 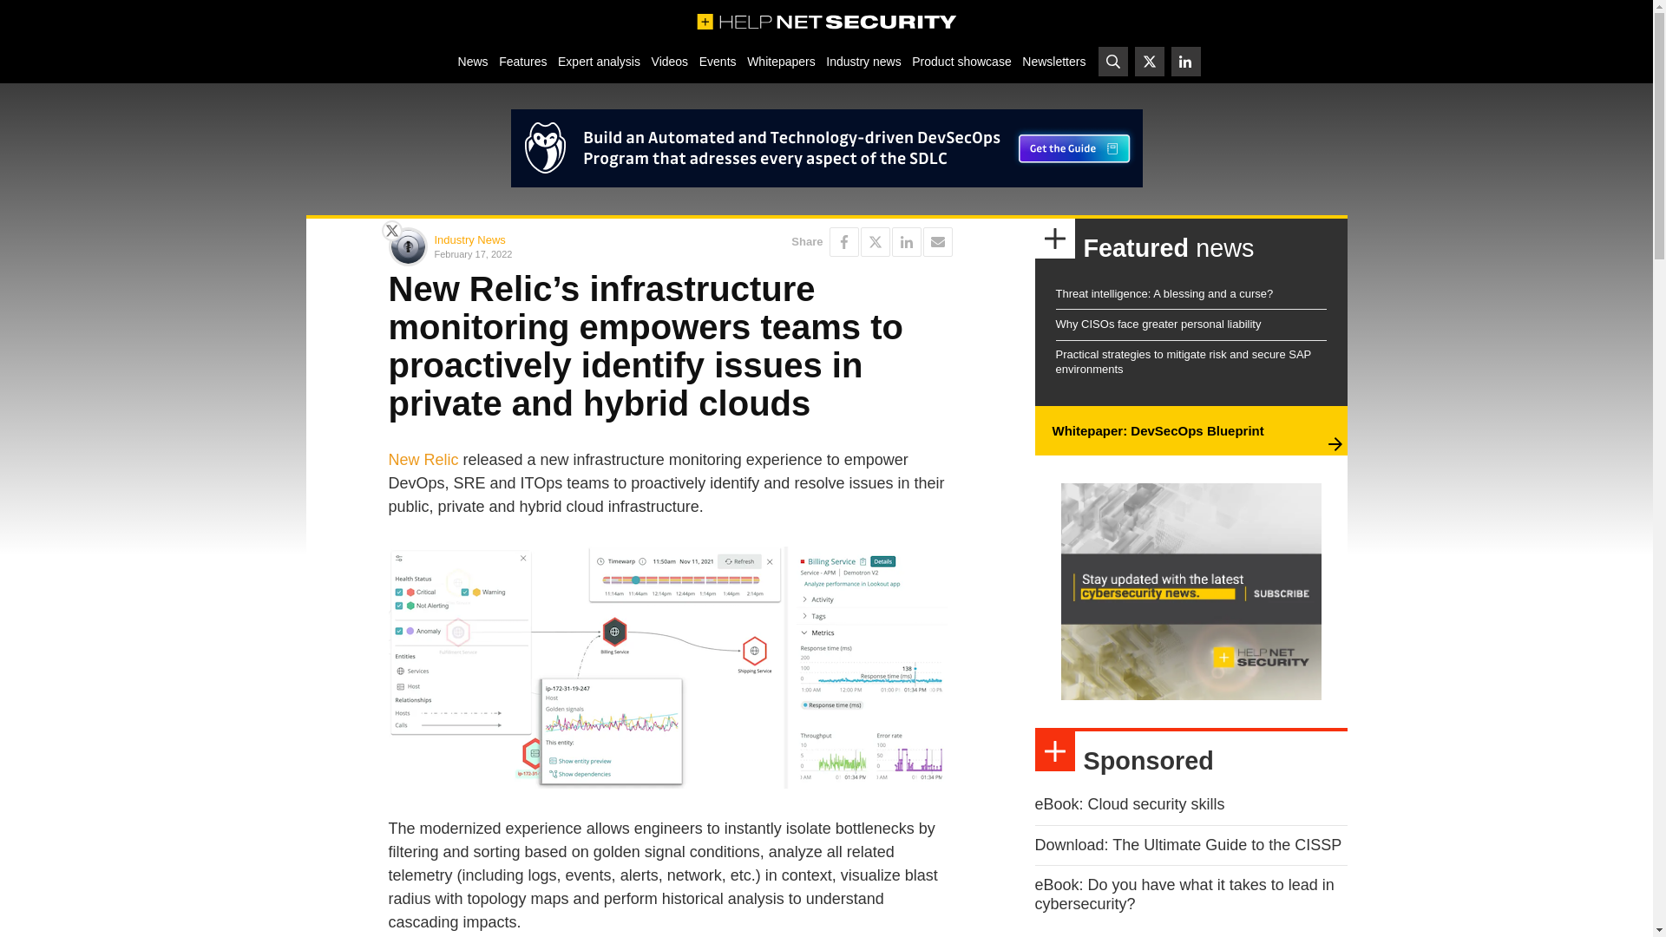 I want to click on Industry News, so click(x=469, y=239).